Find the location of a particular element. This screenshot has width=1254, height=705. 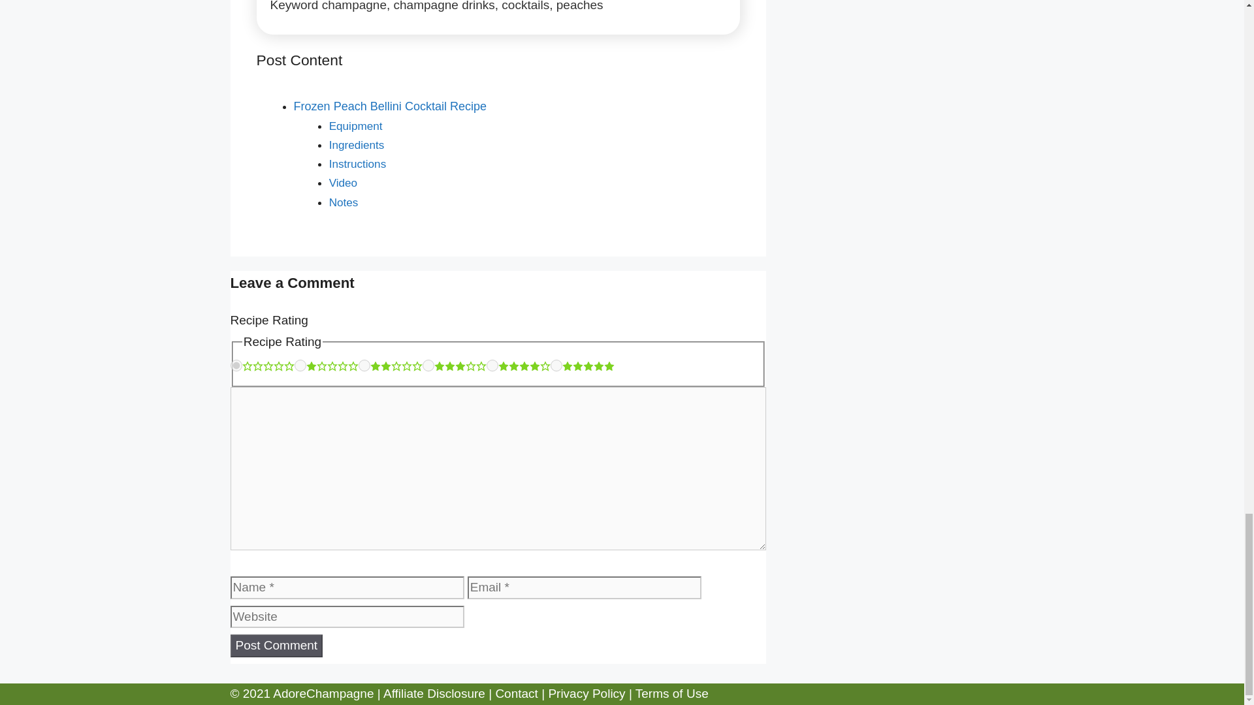

Notes is located at coordinates (344, 202).